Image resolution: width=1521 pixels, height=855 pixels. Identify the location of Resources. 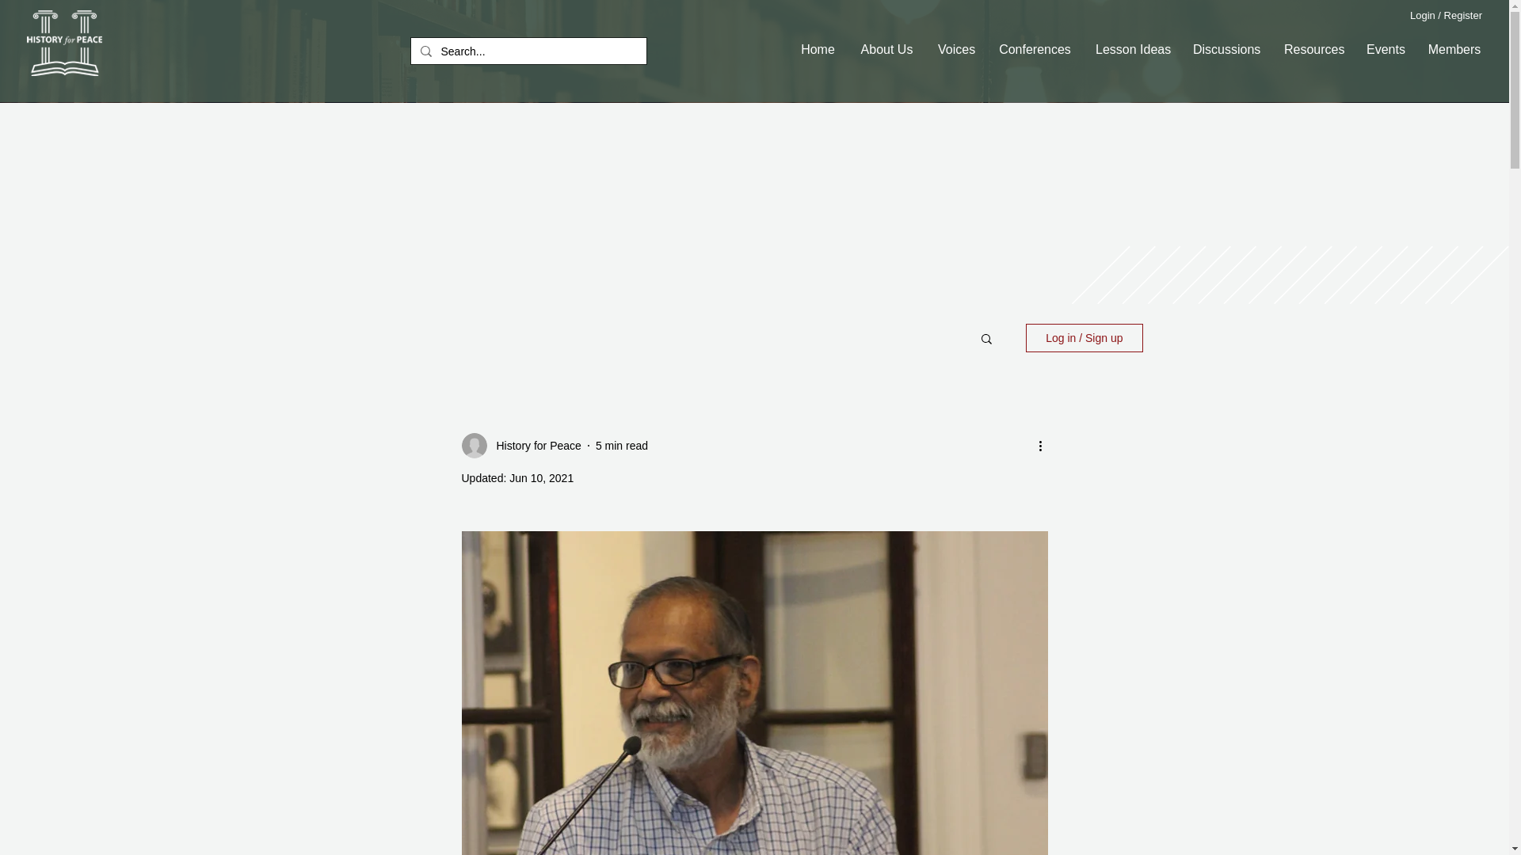
(1312, 49).